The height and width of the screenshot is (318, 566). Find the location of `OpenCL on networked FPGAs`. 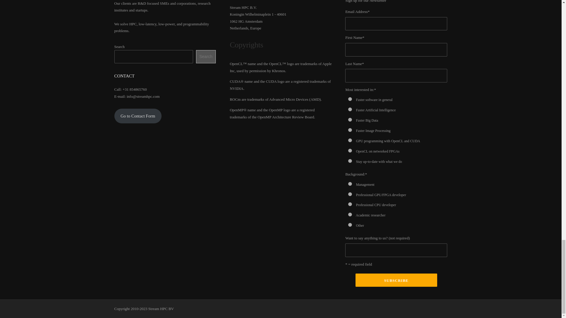

OpenCL on networked FPGAs is located at coordinates (350, 151).